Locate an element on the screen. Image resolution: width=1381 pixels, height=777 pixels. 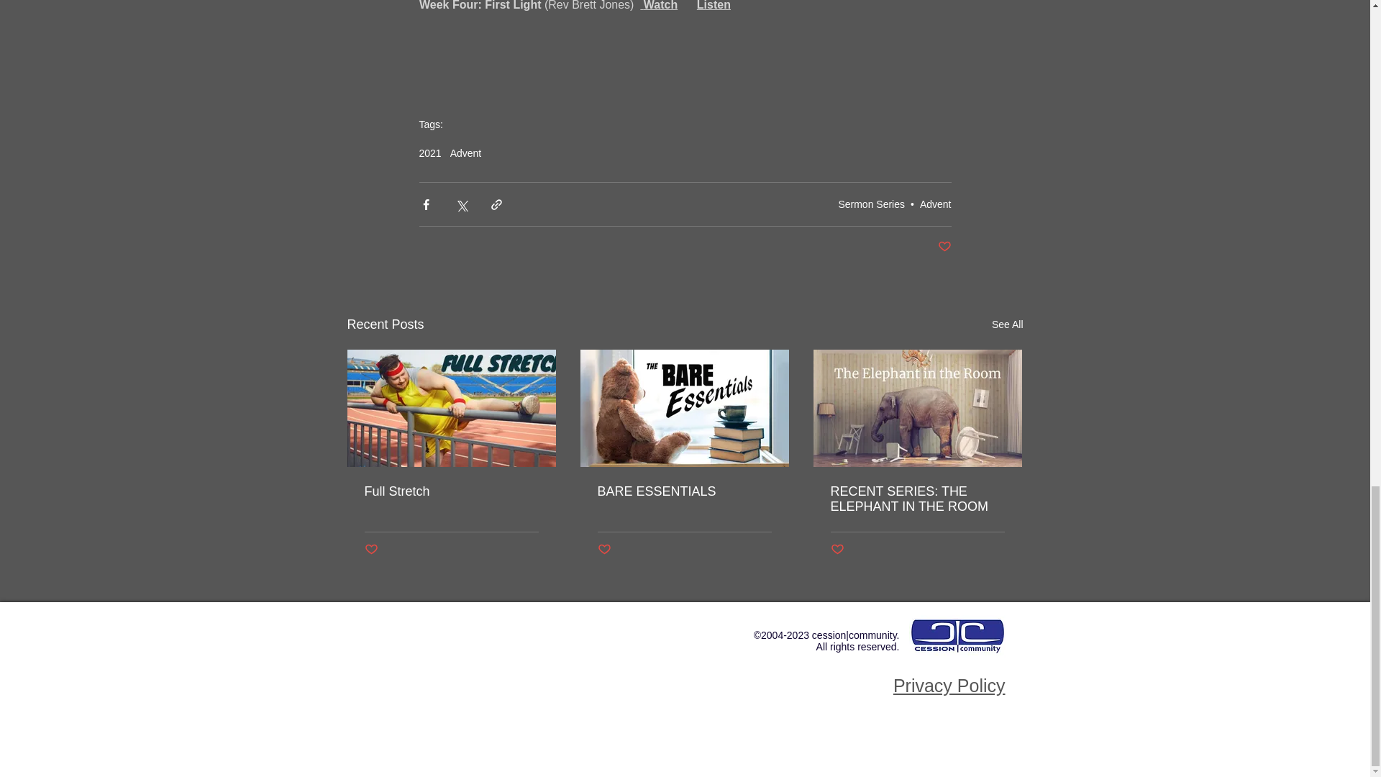
Sermon Series is located at coordinates (871, 204).